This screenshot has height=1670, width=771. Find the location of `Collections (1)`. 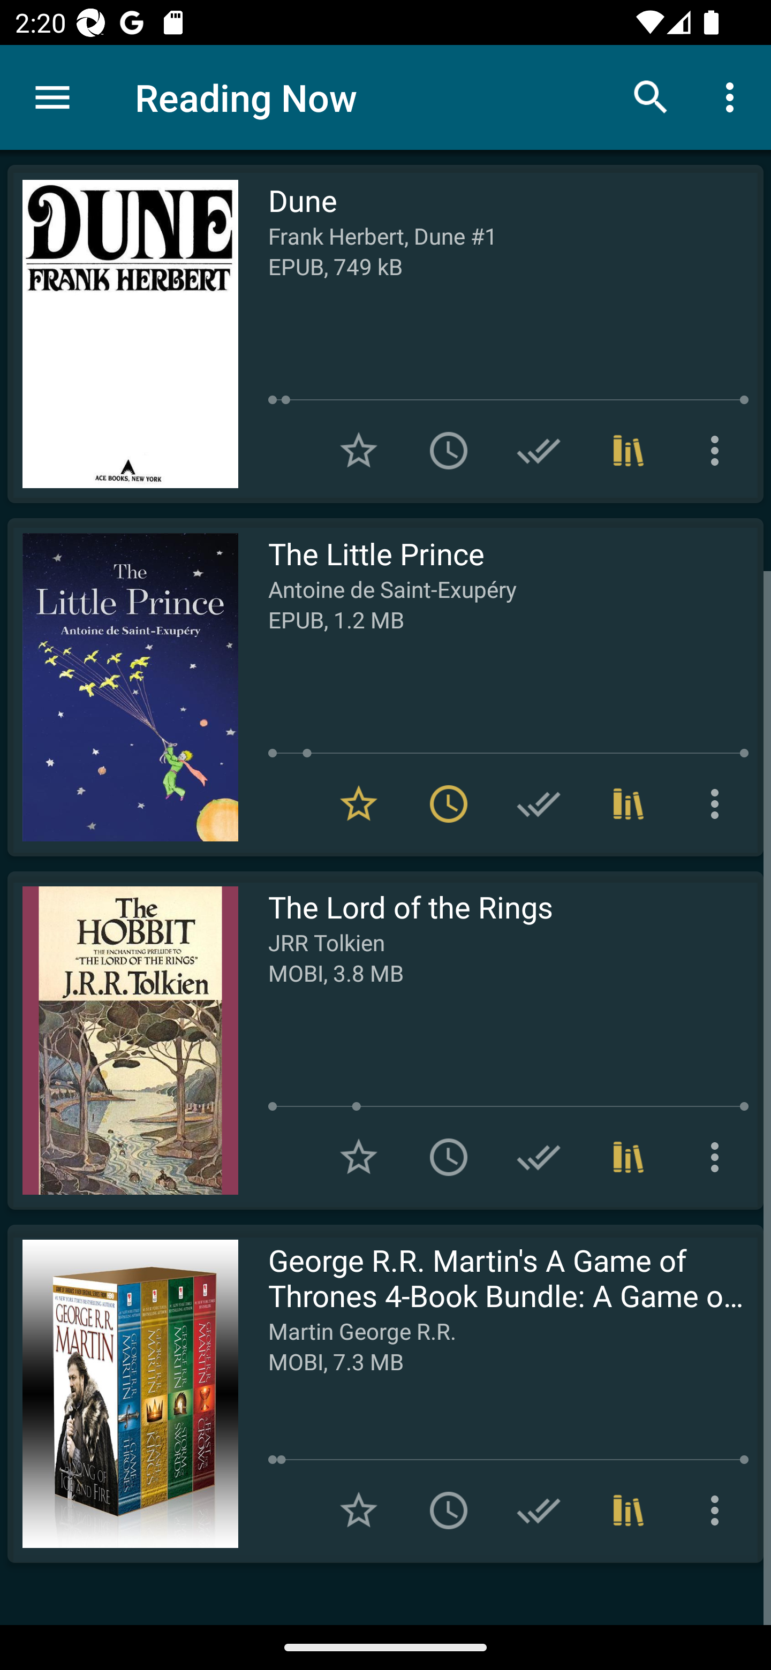

Collections (1) is located at coordinates (629, 1510).